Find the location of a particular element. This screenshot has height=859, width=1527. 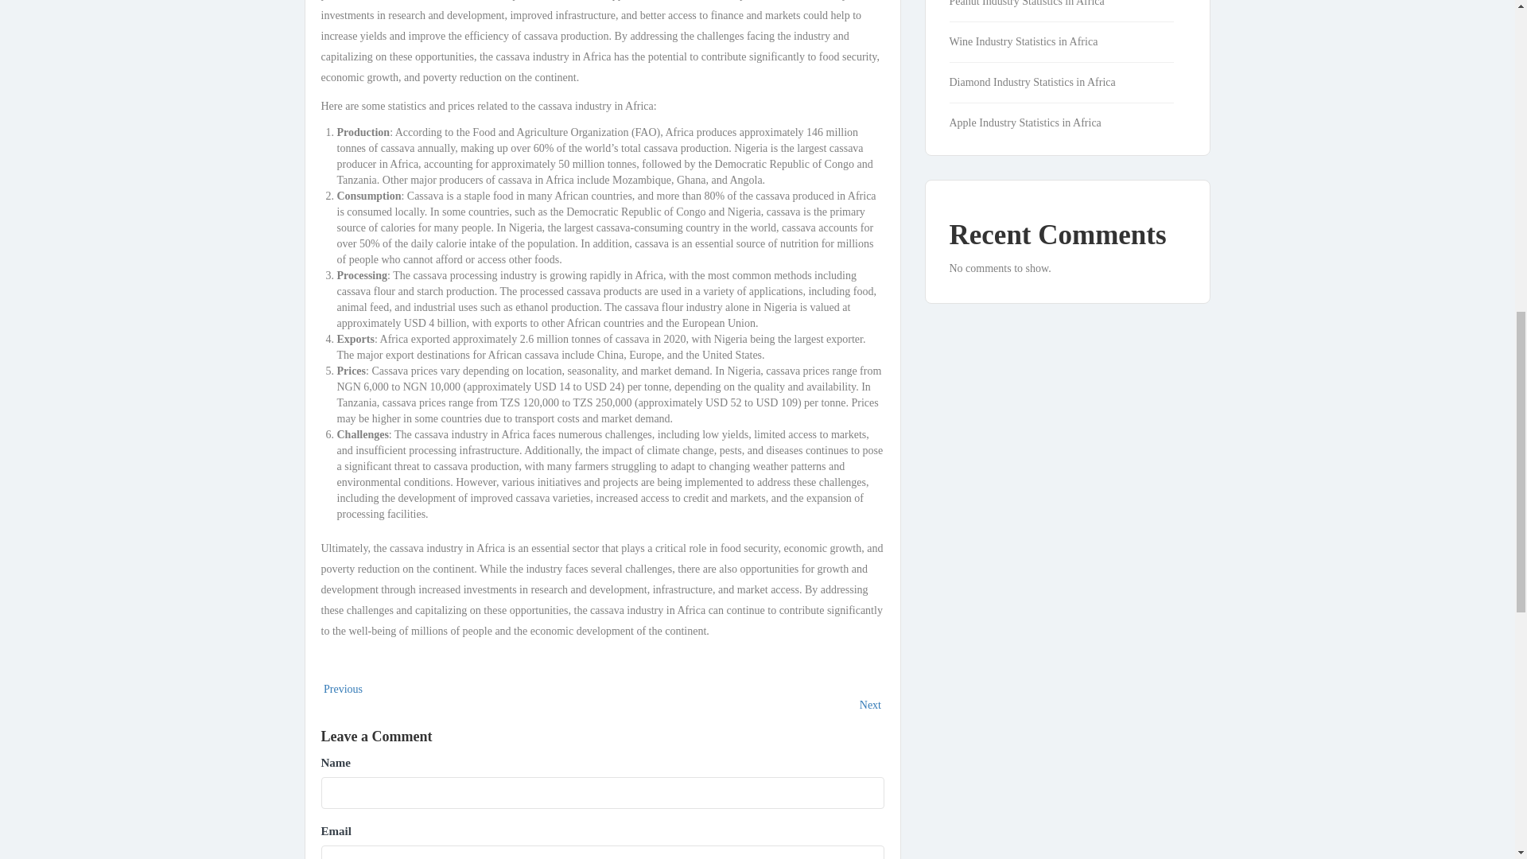

Peanut Industry Statistics in Africa is located at coordinates (1035, 3).